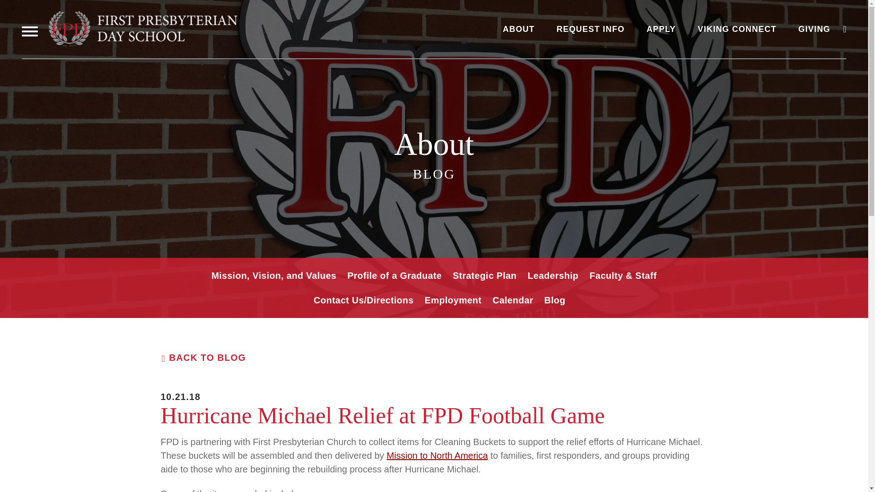 The width and height of the screenshot is (875, 492). Describe the element at coordinates (555, 300) in the screenshot. I see `Blog` at that location.